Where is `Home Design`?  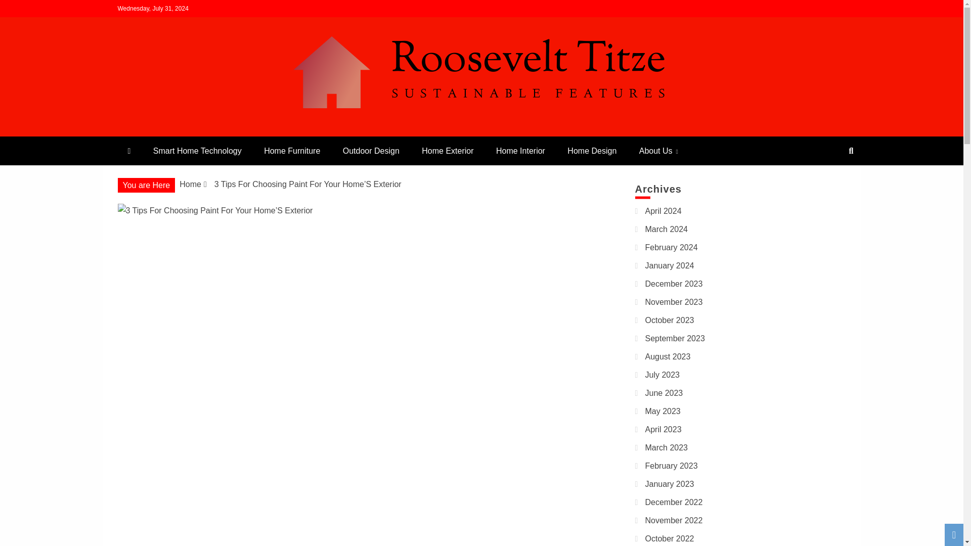
Home Design is located at coordinates (592, 151).